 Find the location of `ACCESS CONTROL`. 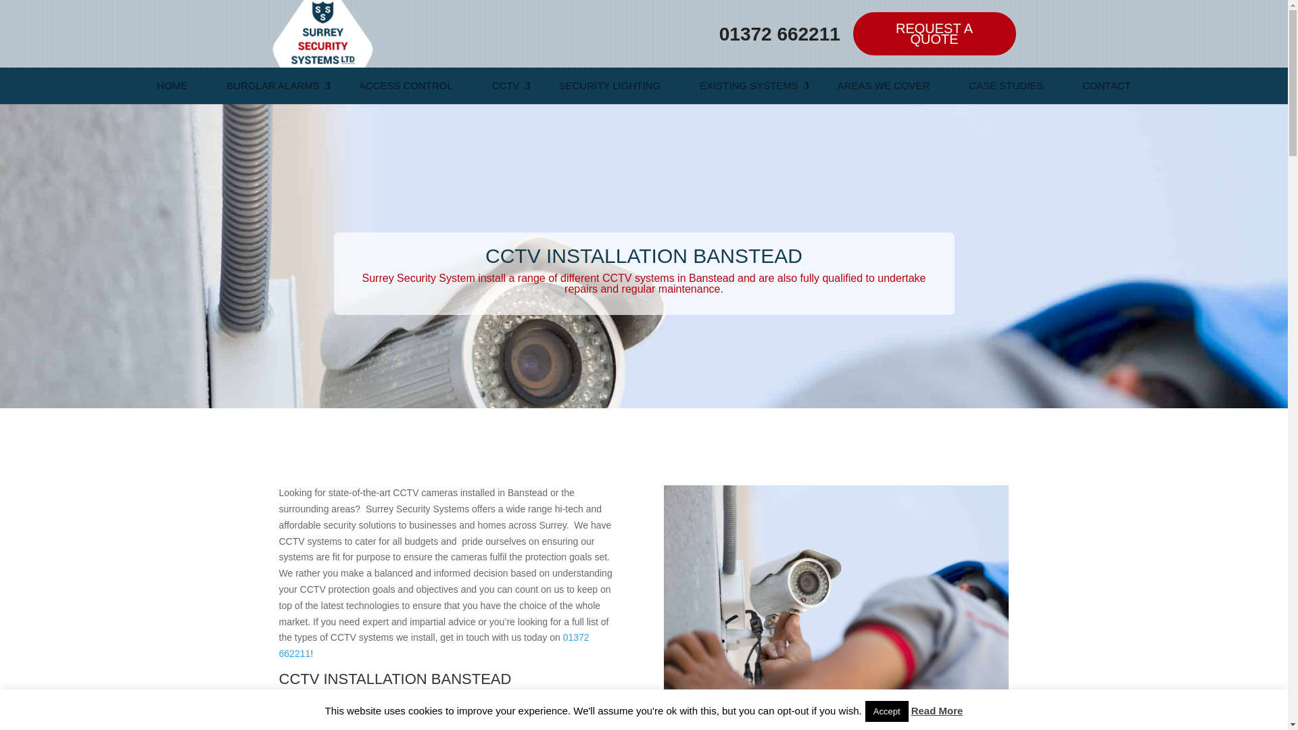

ACCESS CONTROL is located at coordinates (406, 86).